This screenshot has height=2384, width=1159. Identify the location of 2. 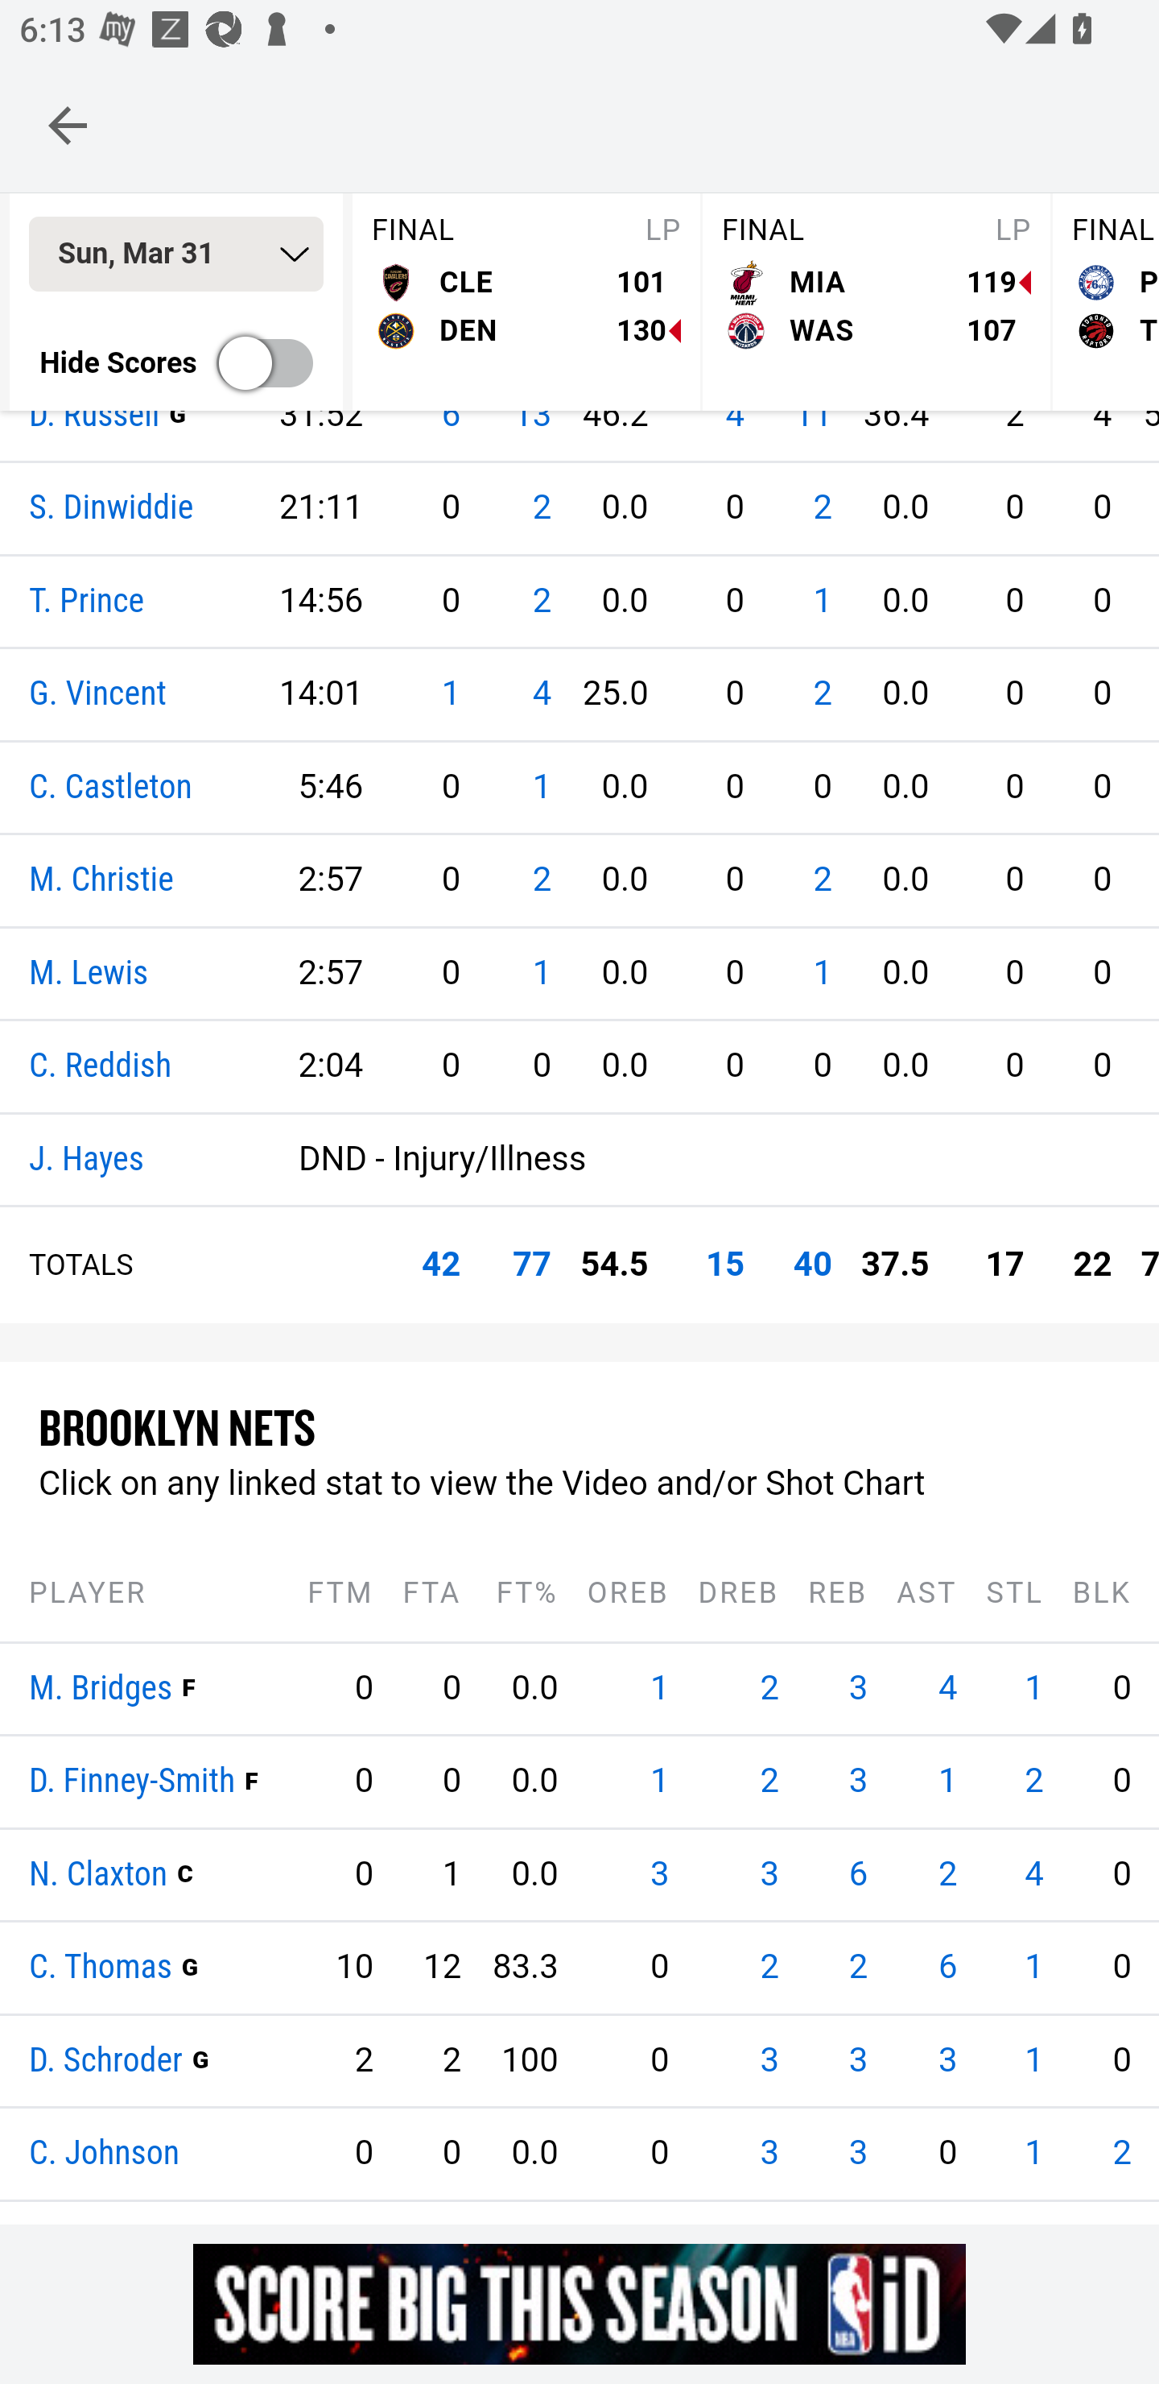
(769, 1782).